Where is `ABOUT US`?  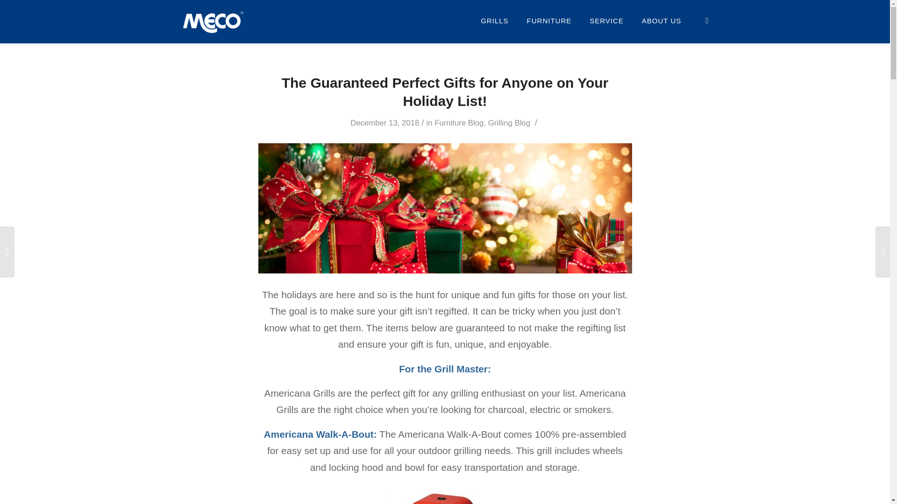 ABOUT US is located at coordinates (662, 21).